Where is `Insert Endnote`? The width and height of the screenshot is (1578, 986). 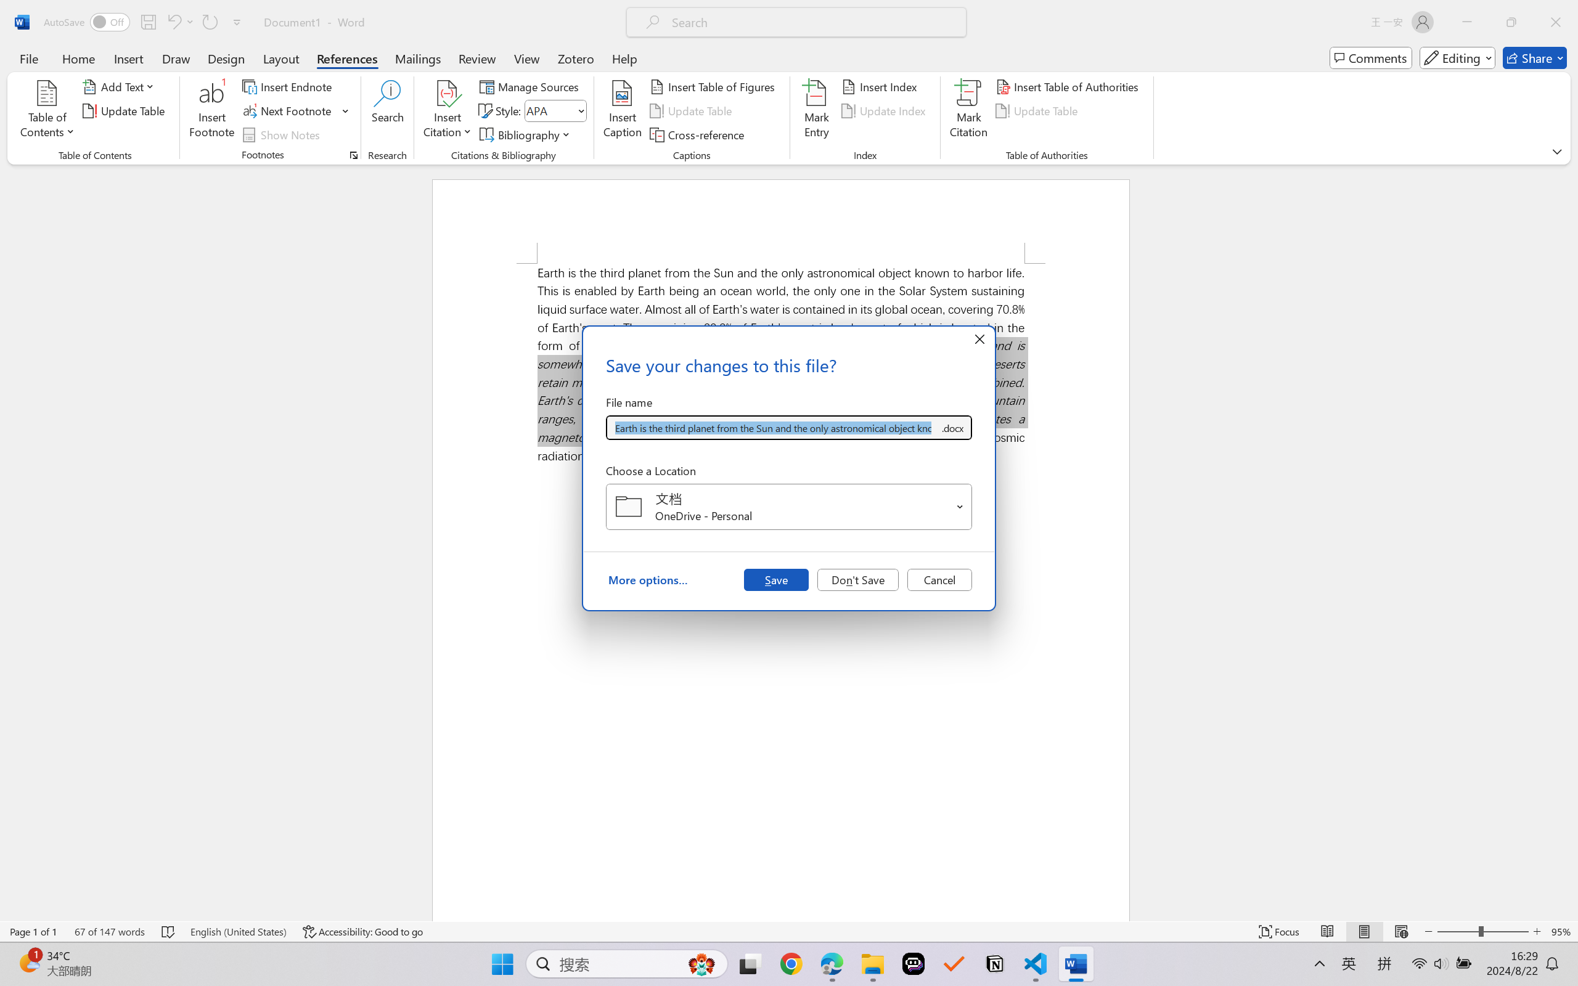 Insert Endnote is located at coordinates (288, 86).